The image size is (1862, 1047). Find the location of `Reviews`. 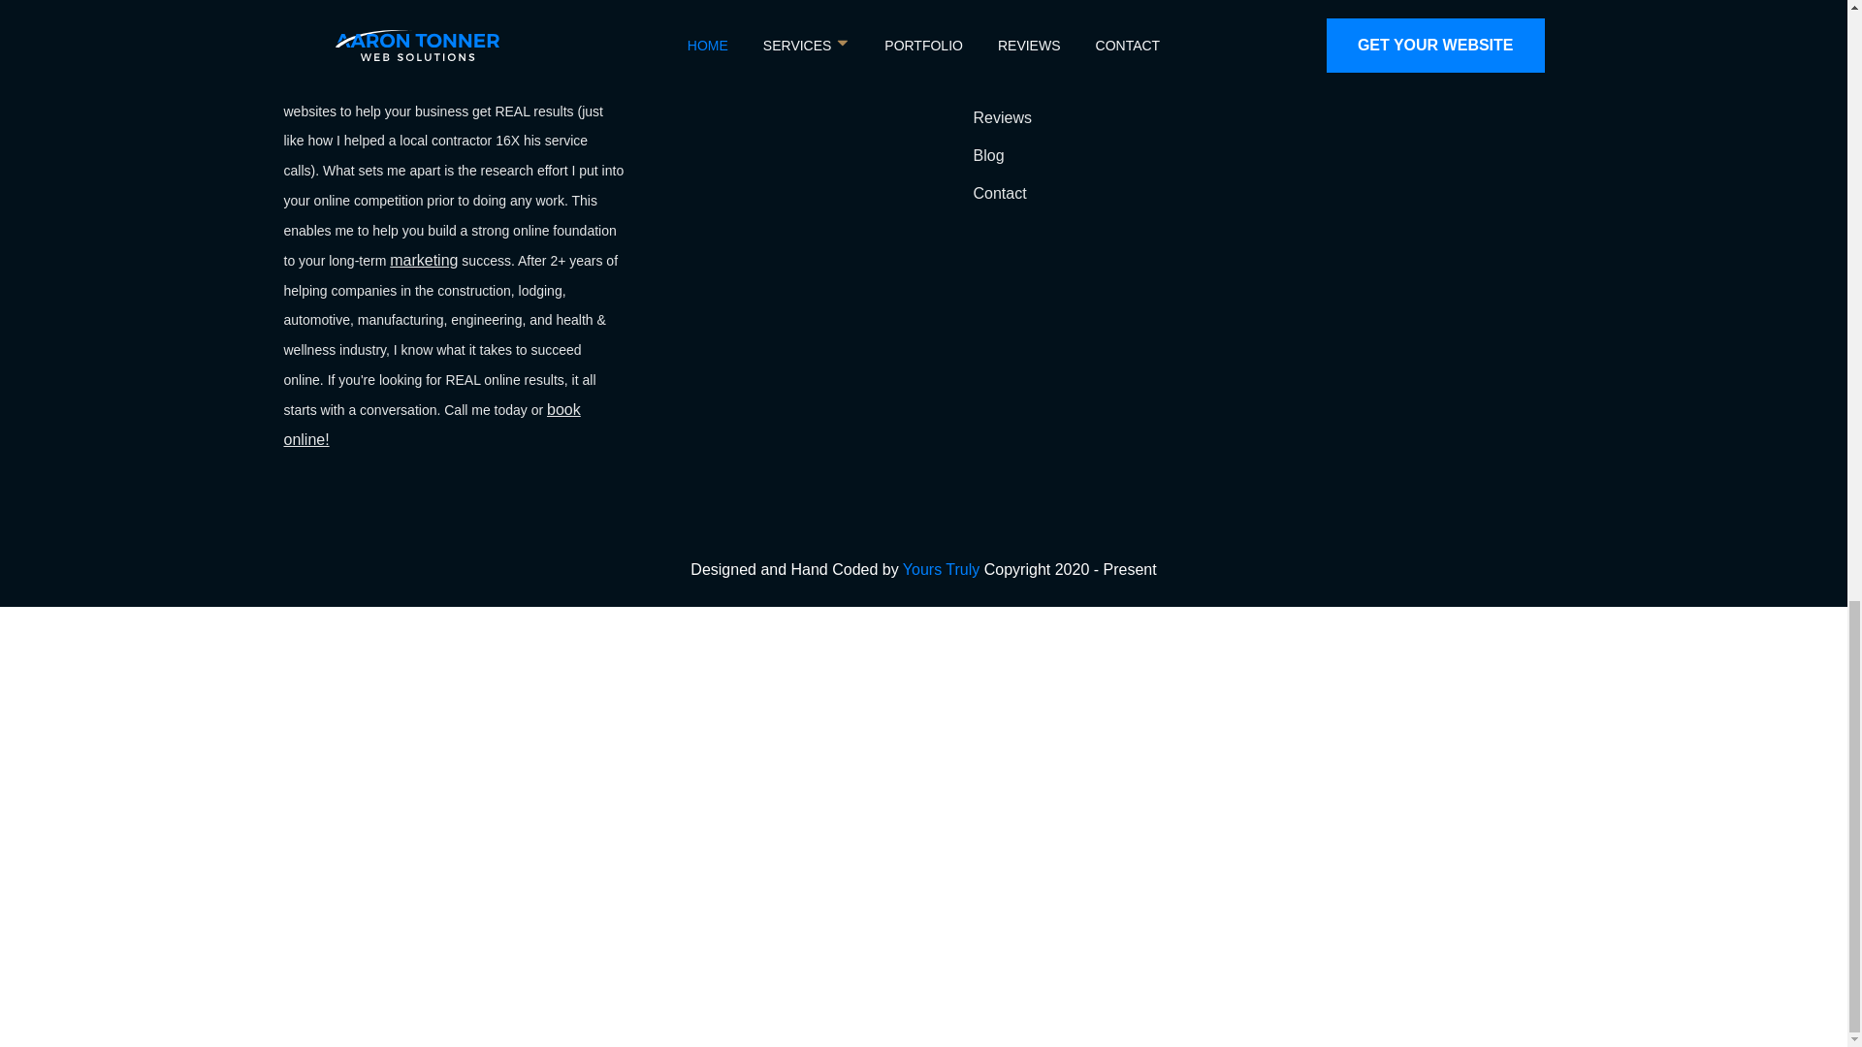

Reviews is located at coordinates (1003, 117).